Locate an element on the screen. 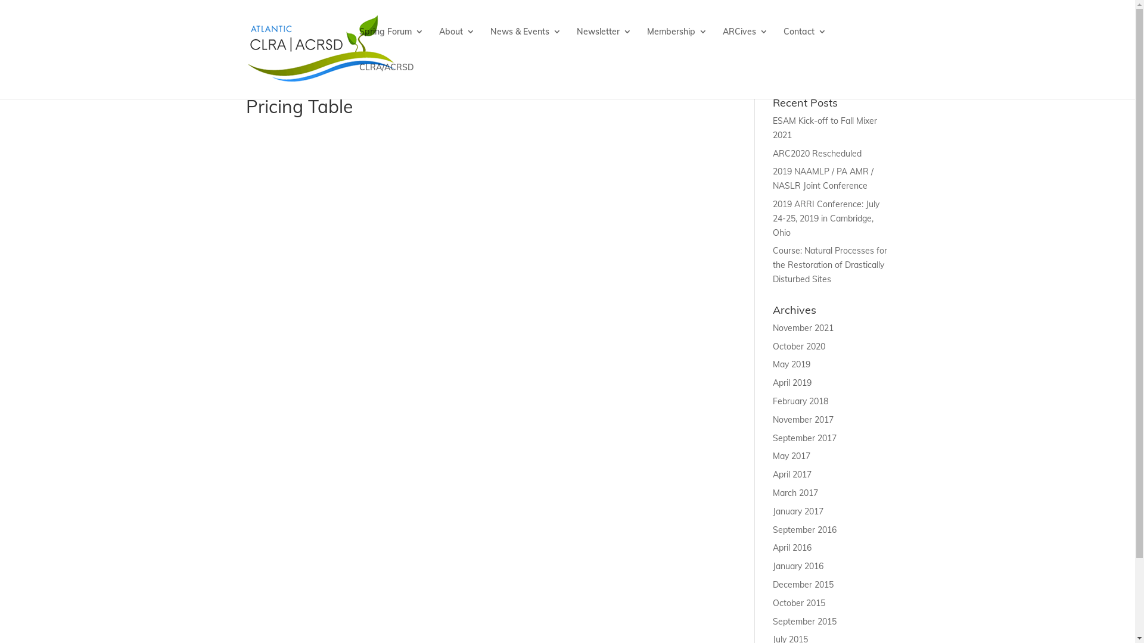  November 2017 is located at coordinates (803, 420).